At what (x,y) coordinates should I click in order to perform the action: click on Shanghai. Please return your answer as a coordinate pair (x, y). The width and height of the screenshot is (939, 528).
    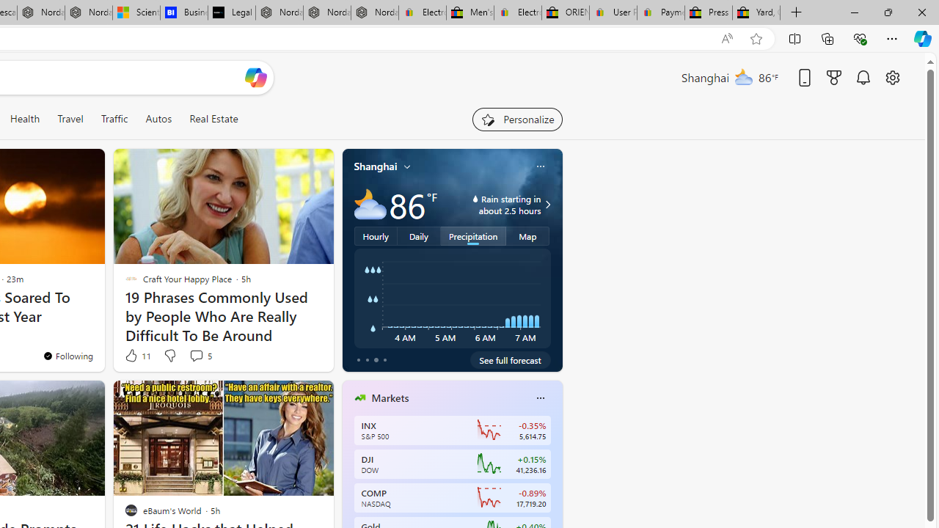
    Looking at the image, I should click on (376, 166).